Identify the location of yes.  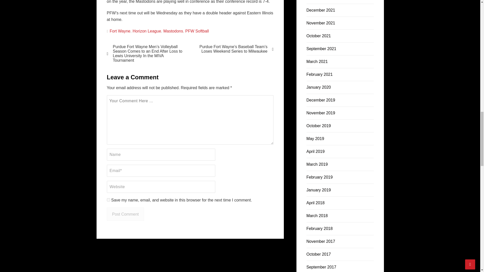
(108, 200).